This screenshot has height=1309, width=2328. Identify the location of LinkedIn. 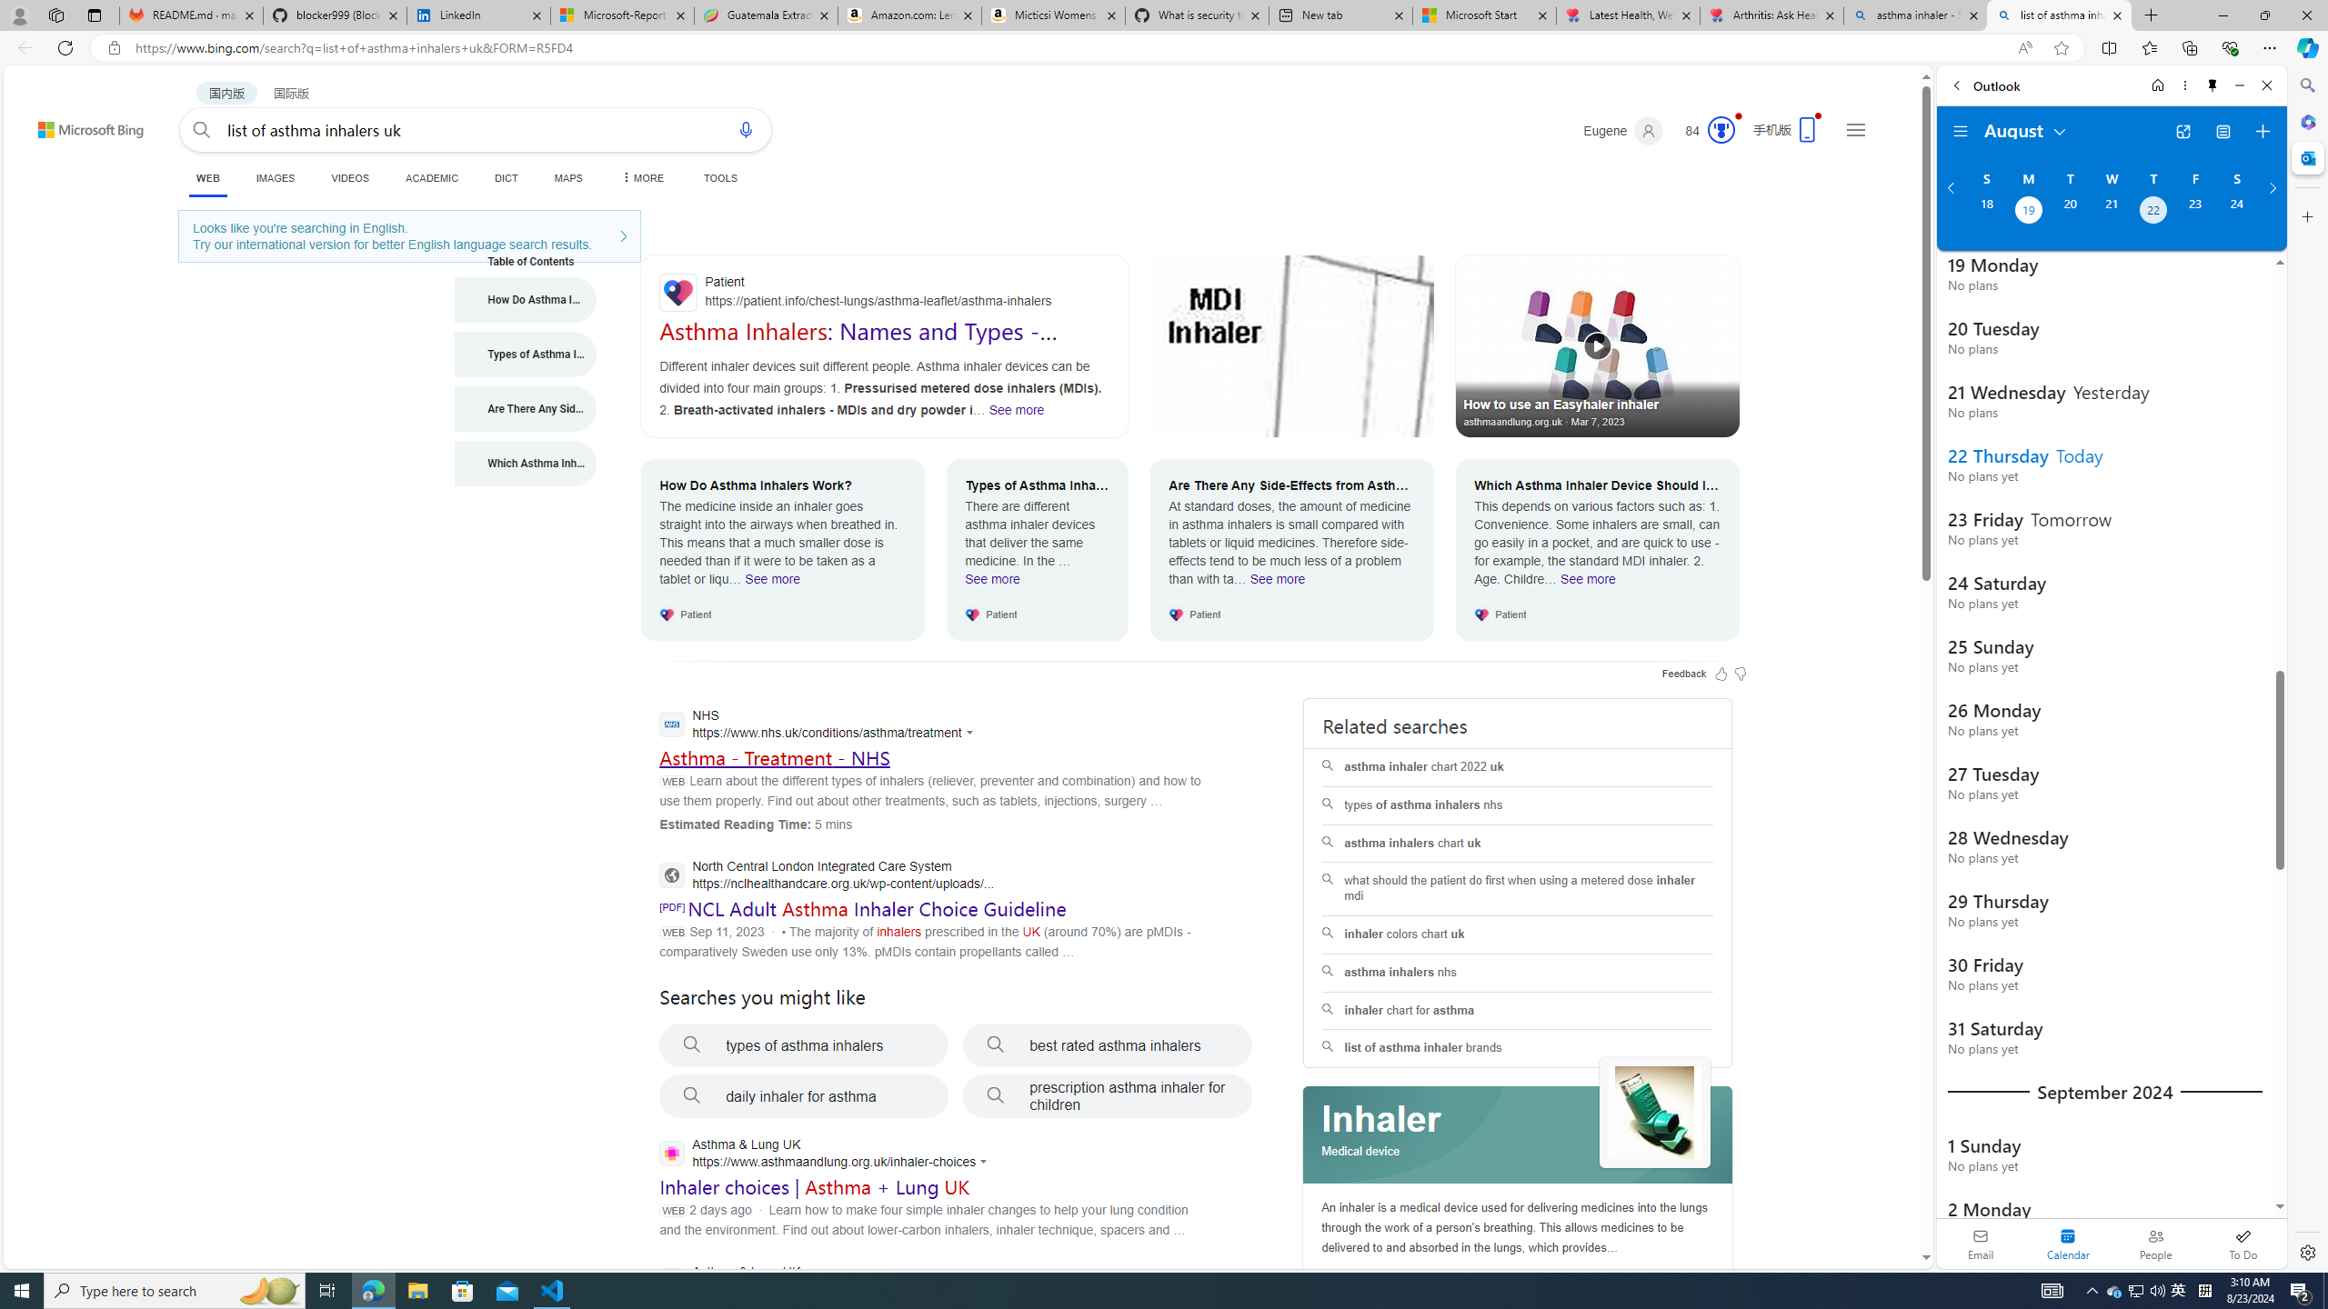
(478, 15).